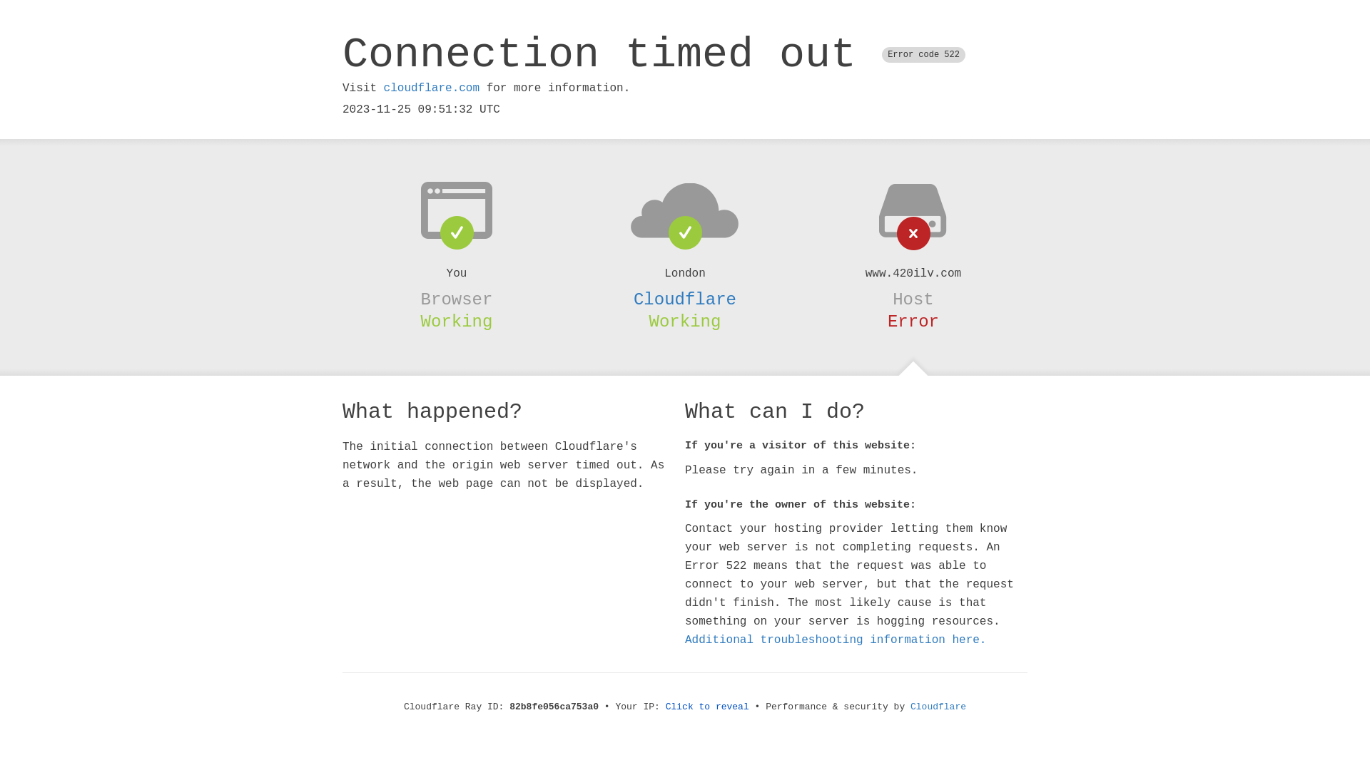 This screenshot has width=1370, height=770. I want to click on Cloudflare, so click(938, 707).